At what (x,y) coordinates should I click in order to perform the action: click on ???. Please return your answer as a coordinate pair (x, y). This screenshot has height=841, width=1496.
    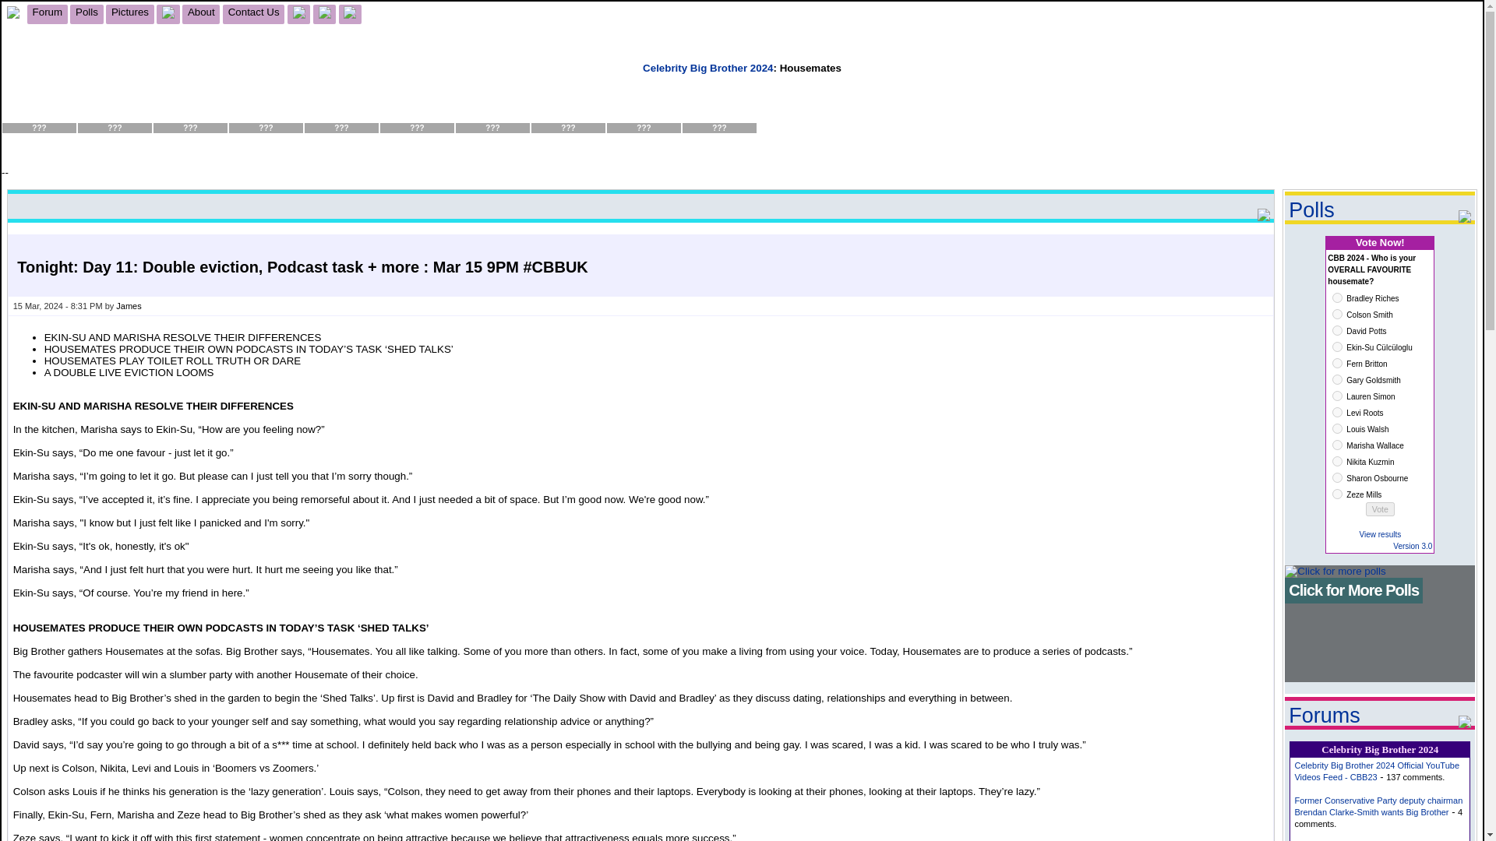
    Looking at the image, I should click on (39, 115).